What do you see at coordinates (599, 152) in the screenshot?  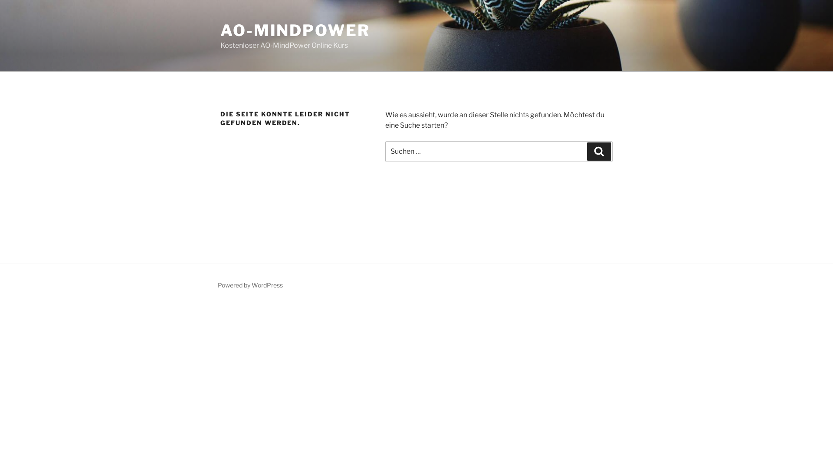 I see `Suchen` at bounding box center [599, 152].